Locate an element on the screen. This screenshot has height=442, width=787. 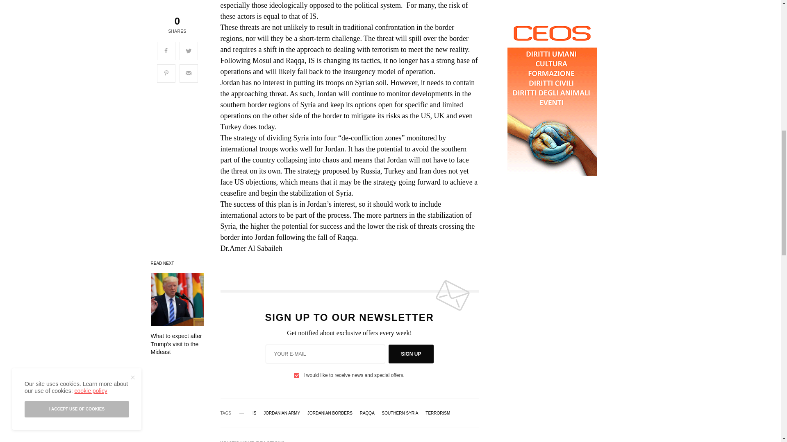
JORDANIAN ARMY is located at coordinates (282, 413).